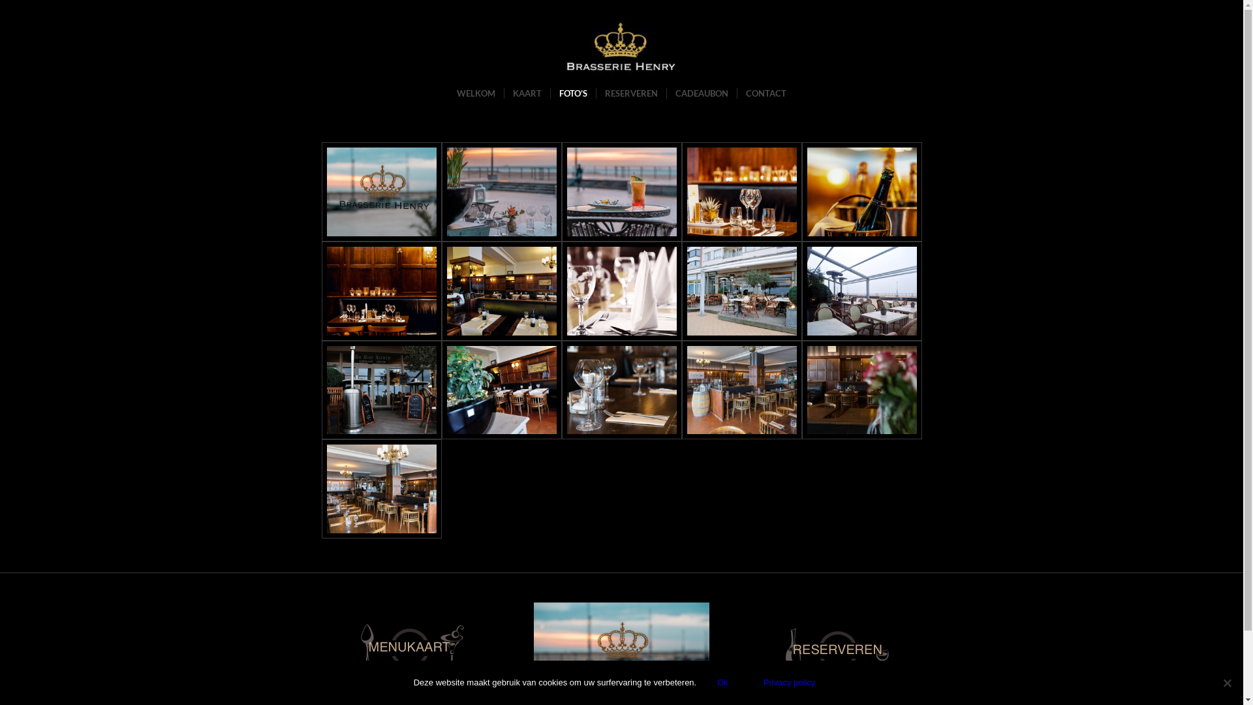 This screenshot has width=1253, height=705. What do you see at coordinates (861, 291) in the screenshot?
I see `Brasserie Henry` at bounding box center [861, 291].